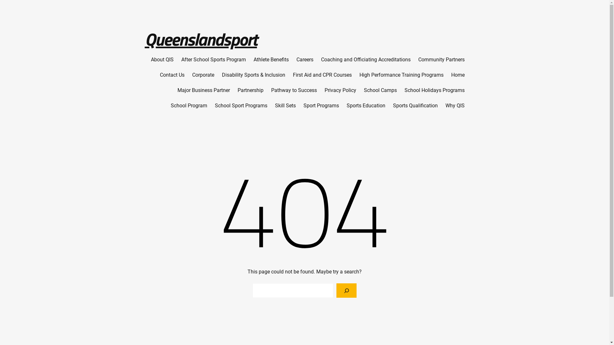 This screenshot has width=614, height=345. What do you see at coordinates (381, 90) in the screenshot?
I see `School Camps` at bounding box center [381, 90].